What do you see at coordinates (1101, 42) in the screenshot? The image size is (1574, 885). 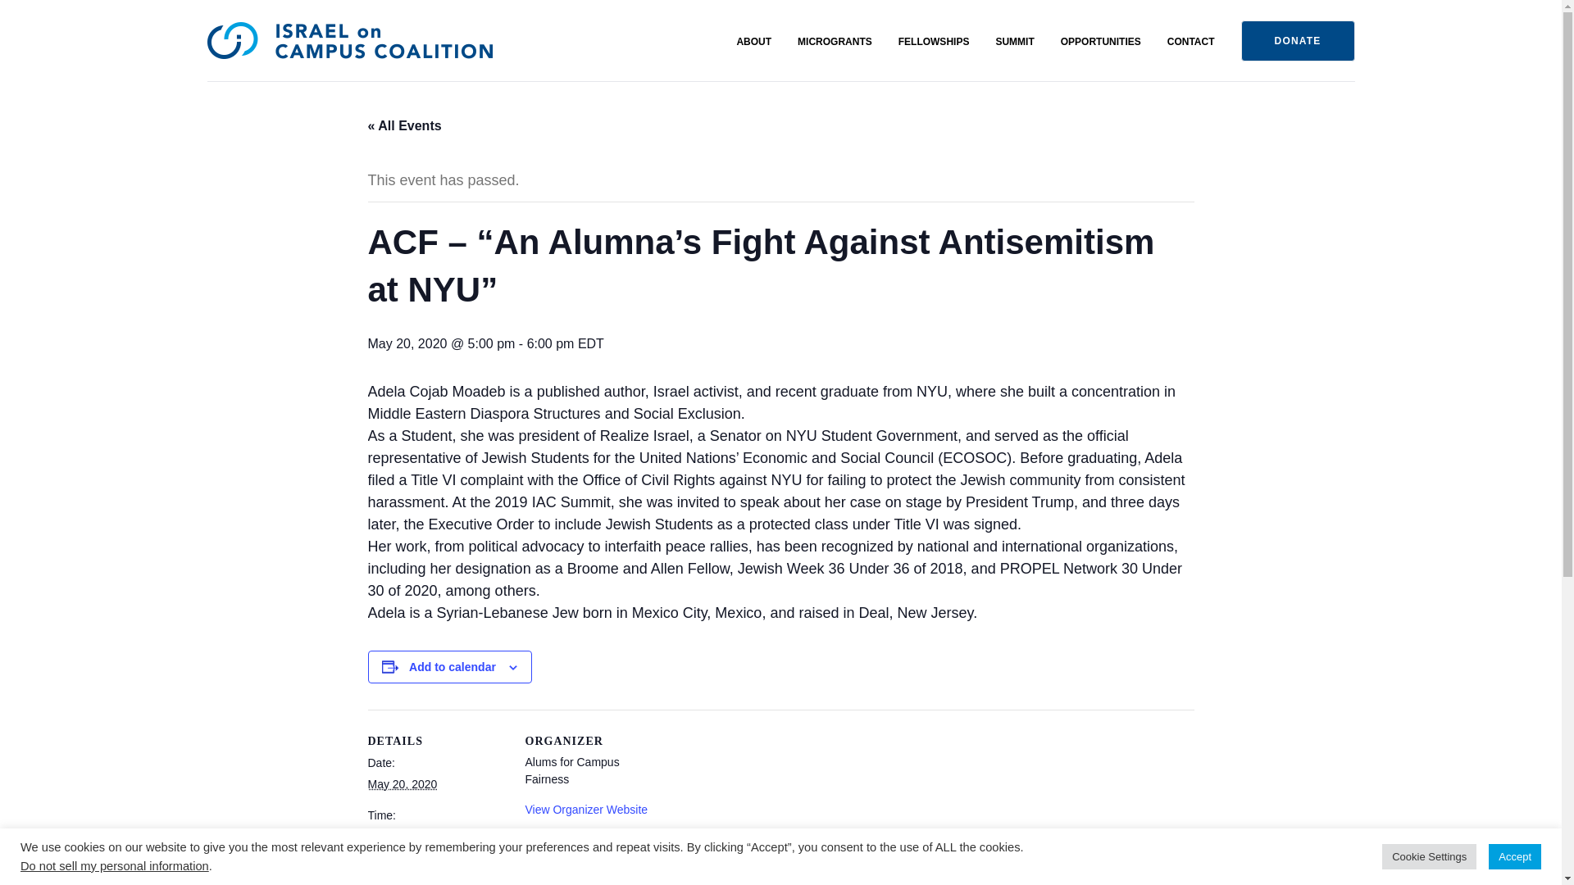 I see `OPPORTUNITIES` at bounding box center [1101, 42].